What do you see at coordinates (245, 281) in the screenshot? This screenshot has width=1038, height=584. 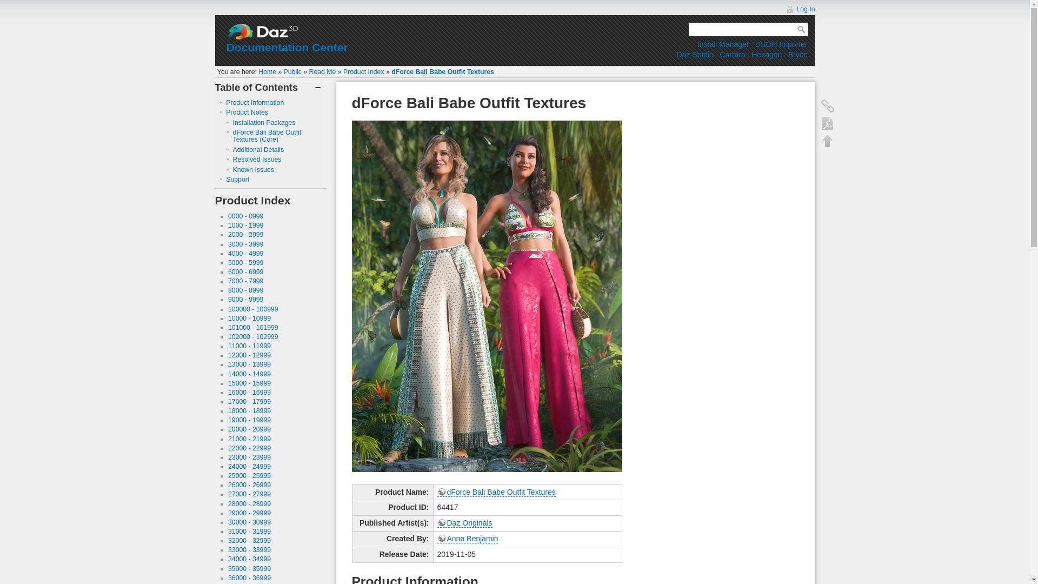 I see `7000 - 7999` at bounding box center [245, 281].